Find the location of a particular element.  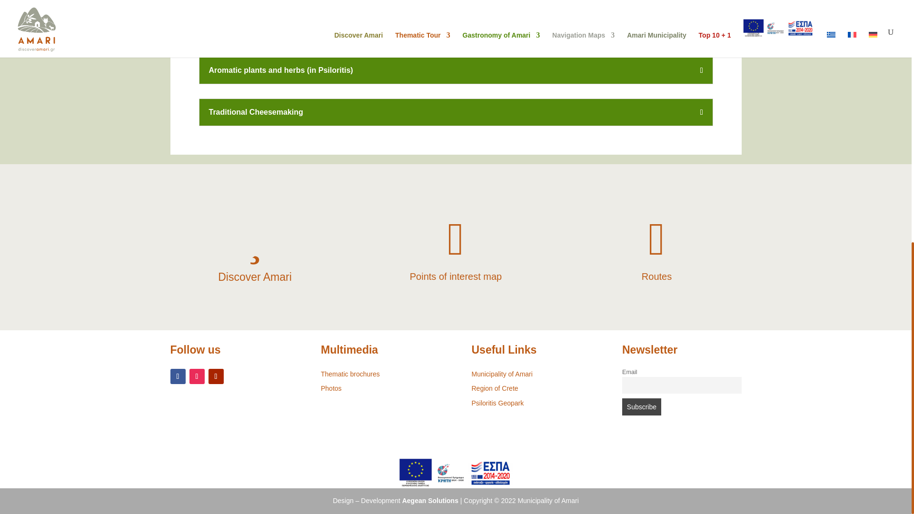

Subscribe is located at coordinates (642, 406).